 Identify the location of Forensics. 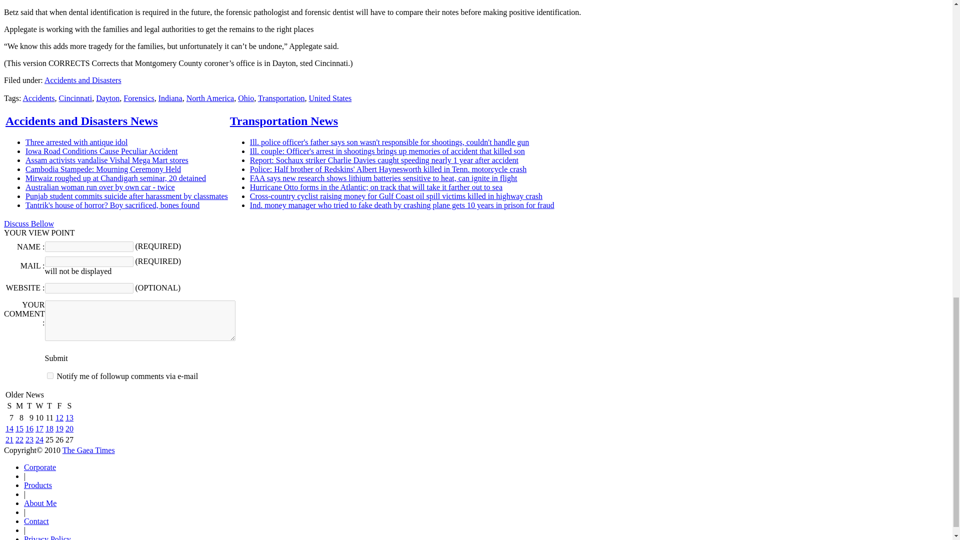
(138, 98).